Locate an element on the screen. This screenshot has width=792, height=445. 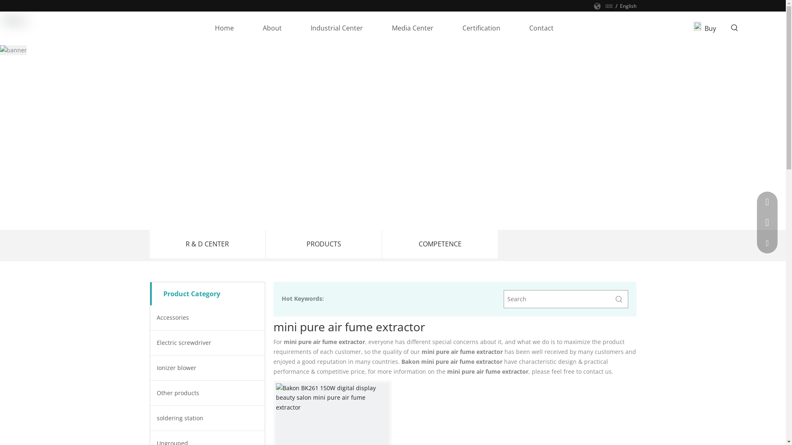
Other products is located at coordinates (207, 393).